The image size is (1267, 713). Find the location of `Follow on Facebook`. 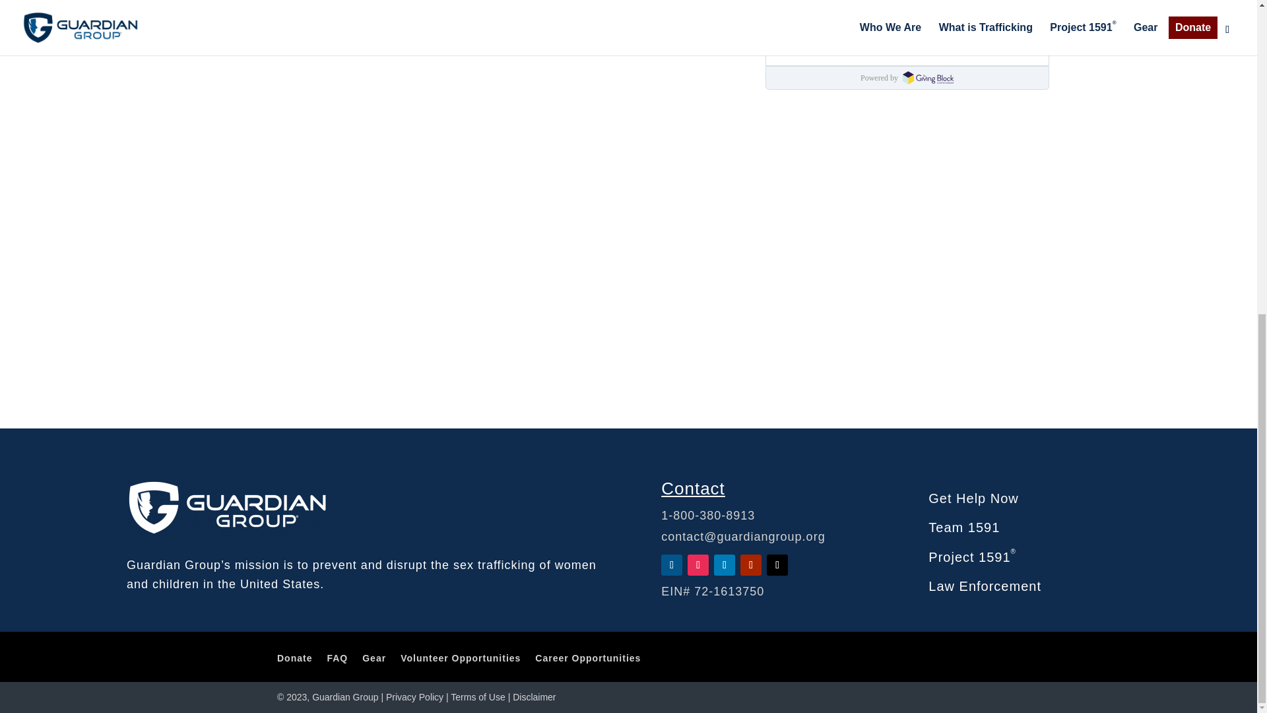

Follow on Facebook is located at coordinates (672, 565).